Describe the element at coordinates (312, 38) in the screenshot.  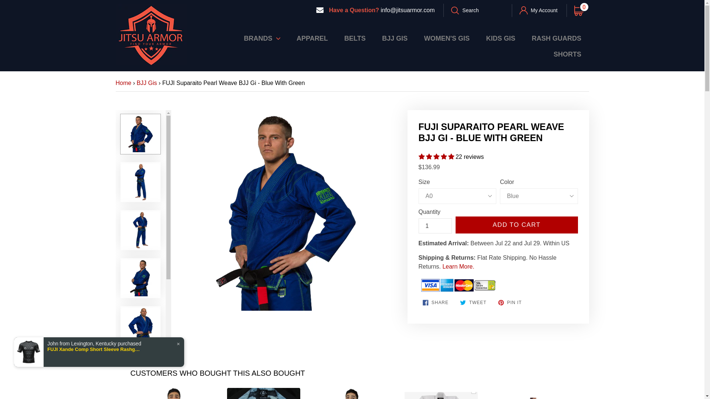
I see `Gameness - Air 2.0 Gi - White` at that location.